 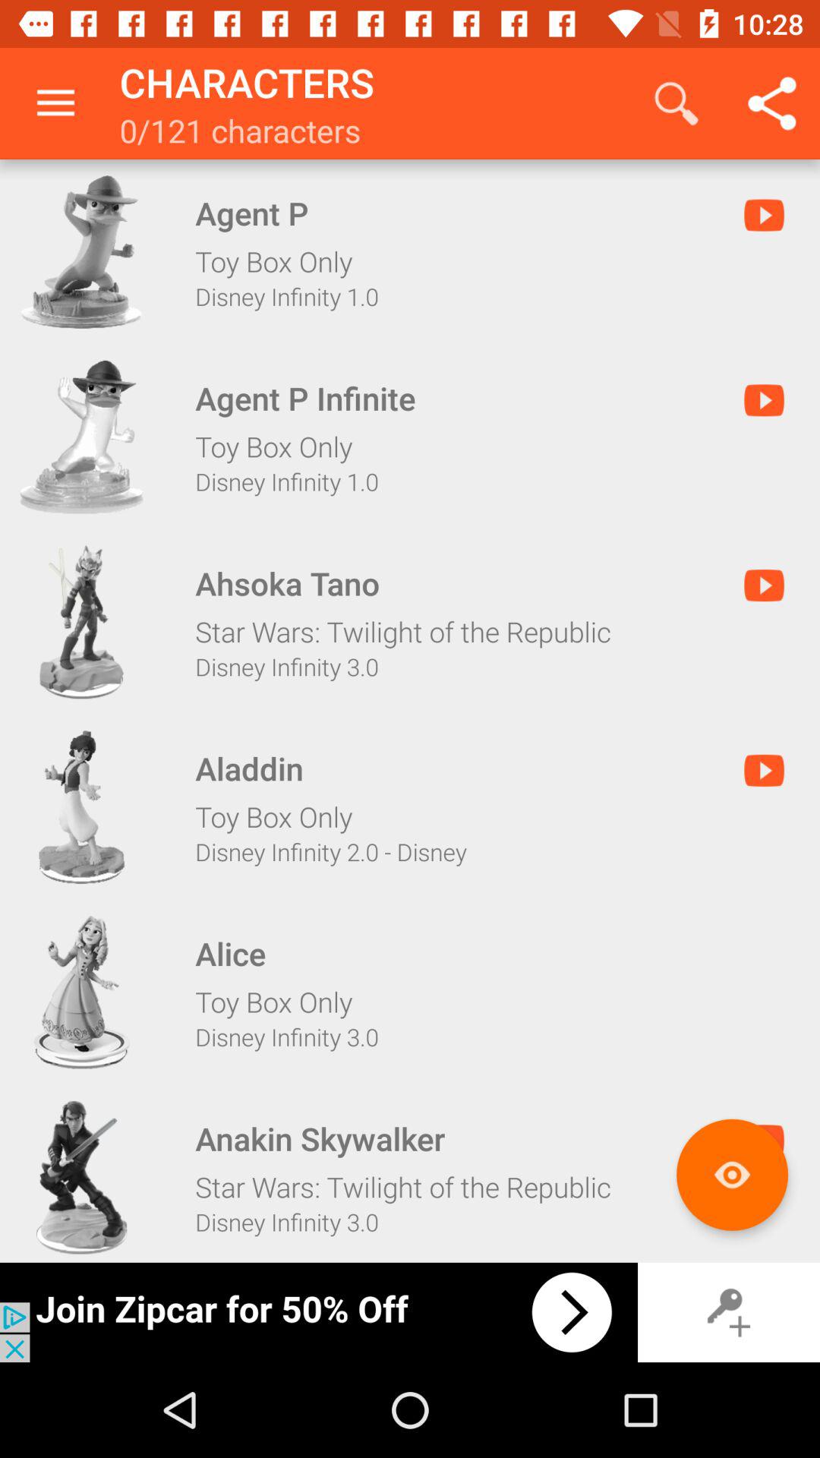 I want to click on click the agent p infinite, so click(x=81, y=437).